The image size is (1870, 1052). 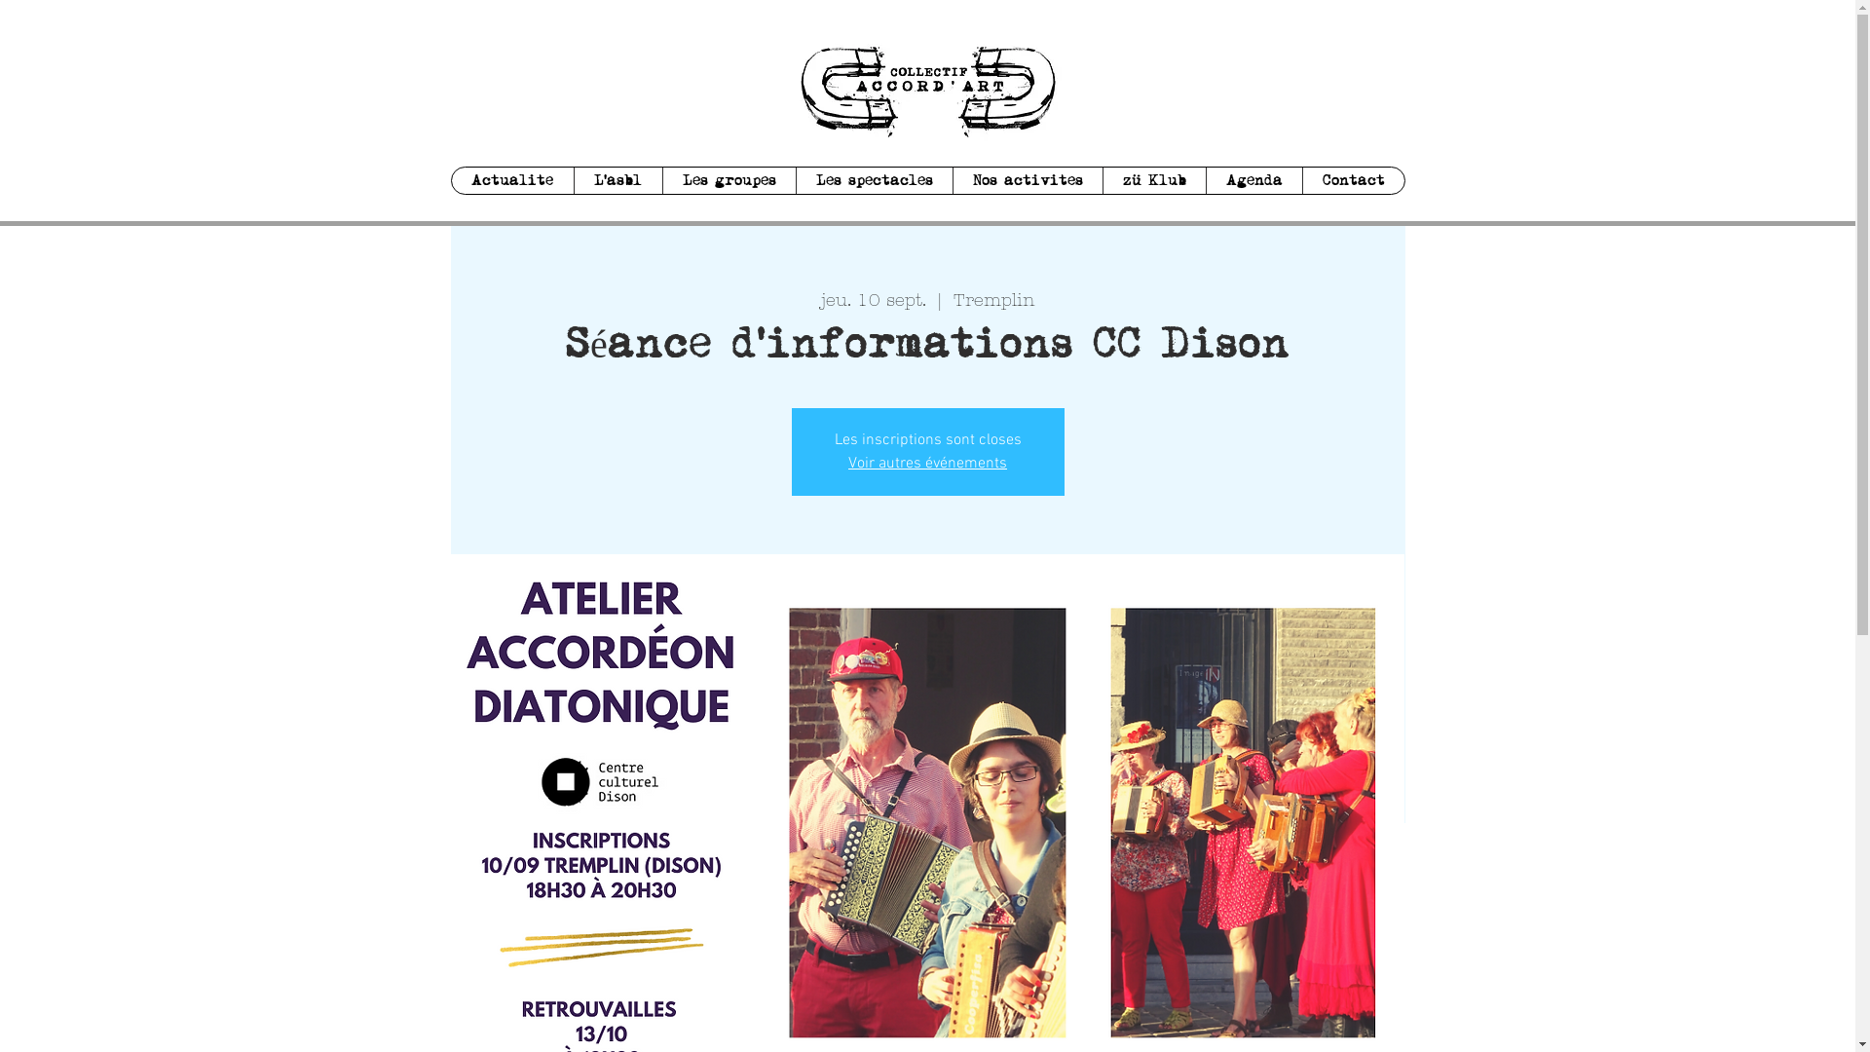 I want to click on L'asbl, so click(x=617, y=181).